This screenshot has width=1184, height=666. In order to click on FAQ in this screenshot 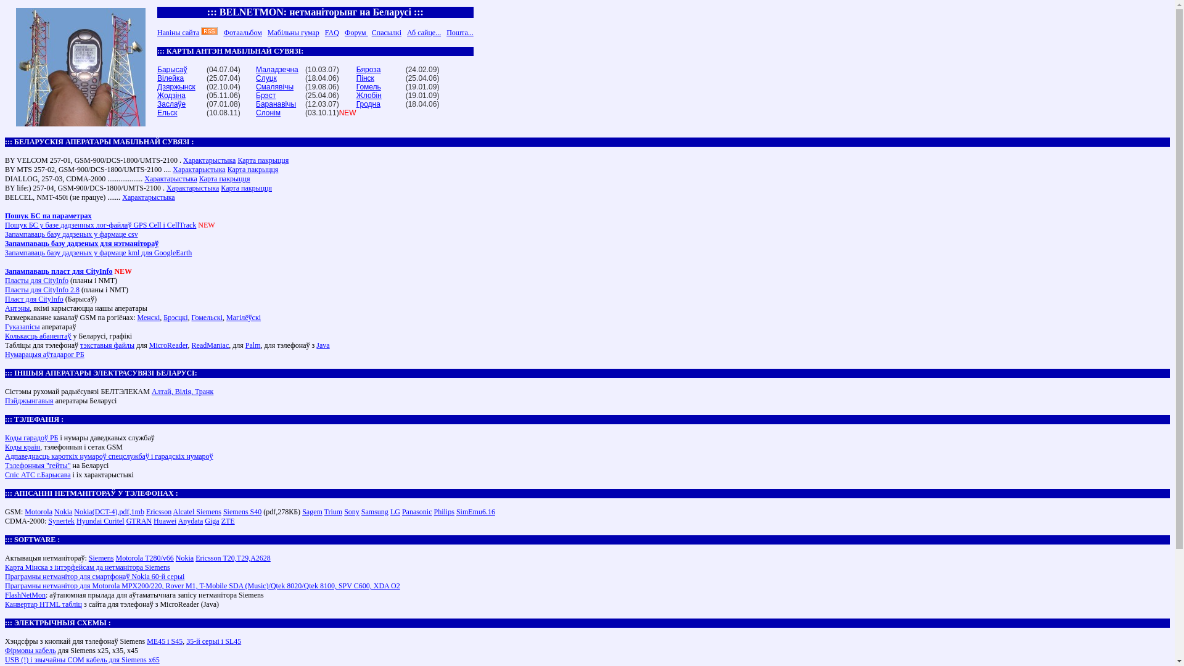, I will do `click(332, 33)`.